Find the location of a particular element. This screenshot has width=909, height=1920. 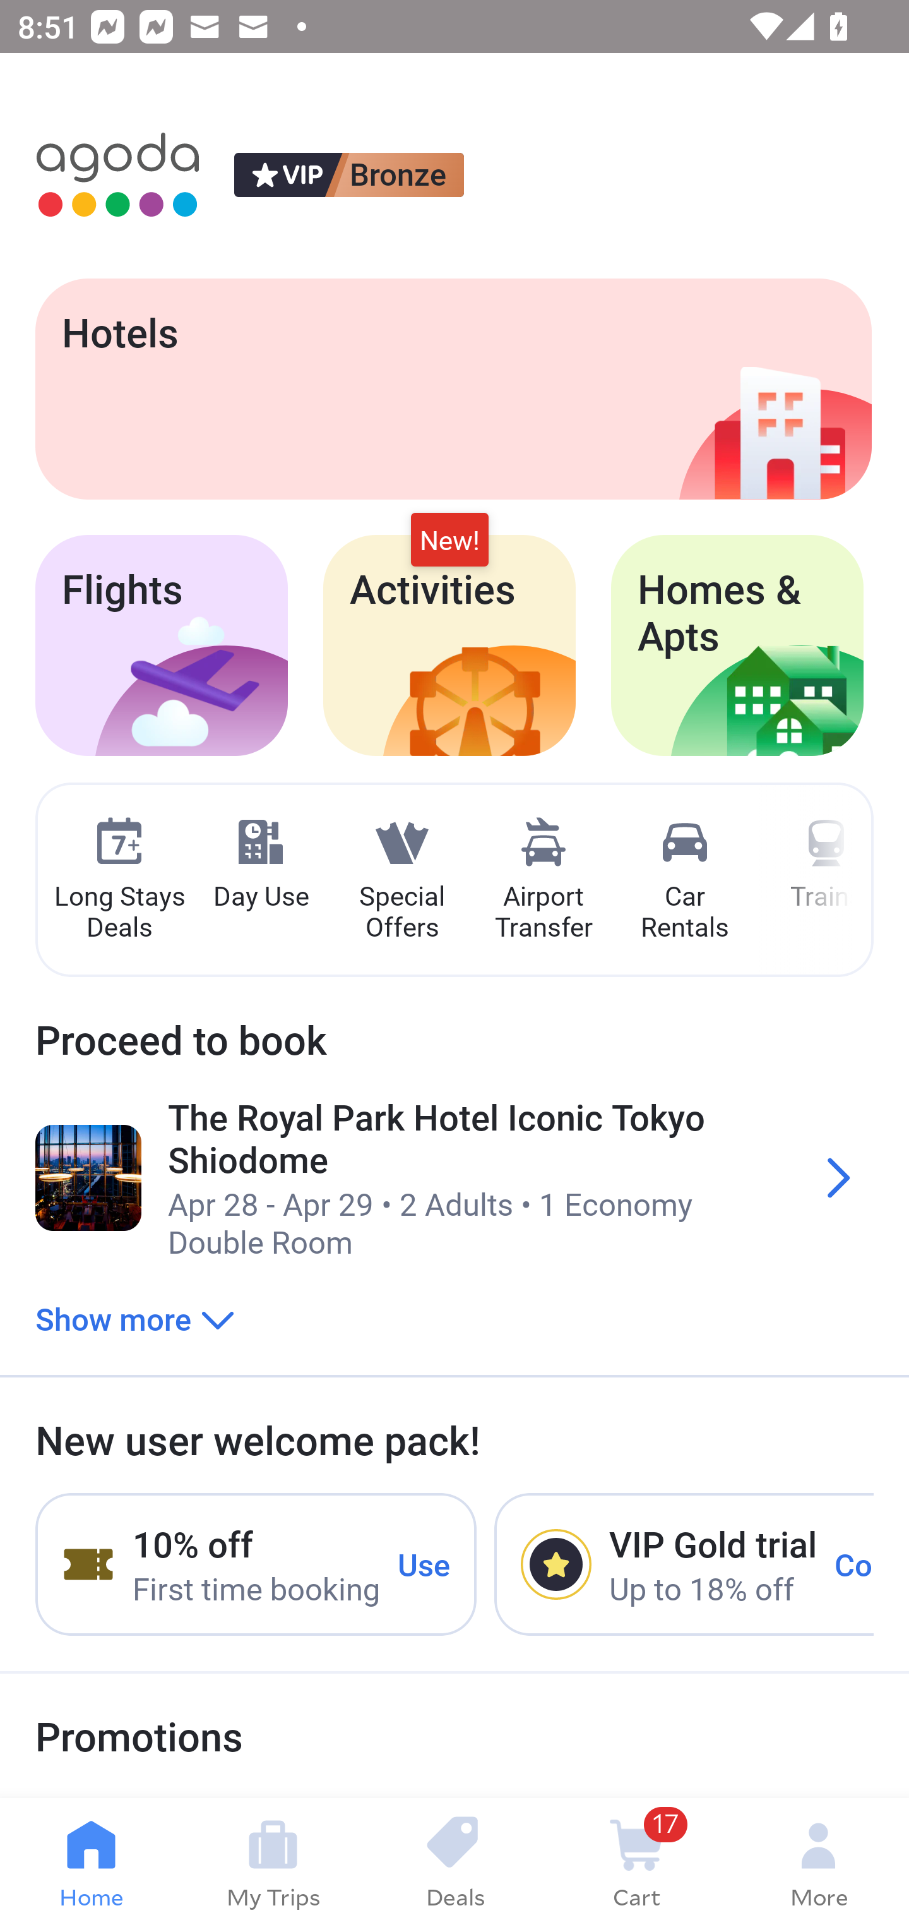

Flights is located at coordinates (162, 645).